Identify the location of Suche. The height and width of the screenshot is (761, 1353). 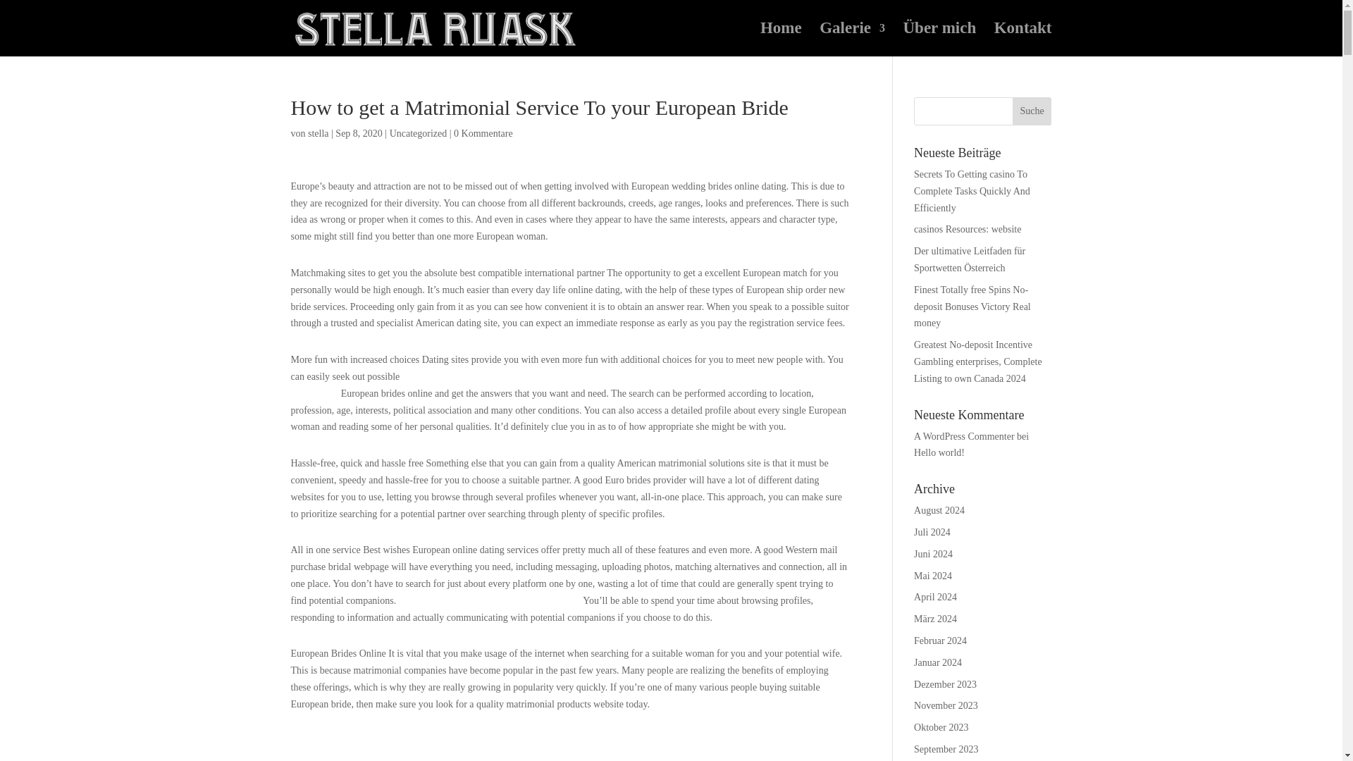
(1032, 111).